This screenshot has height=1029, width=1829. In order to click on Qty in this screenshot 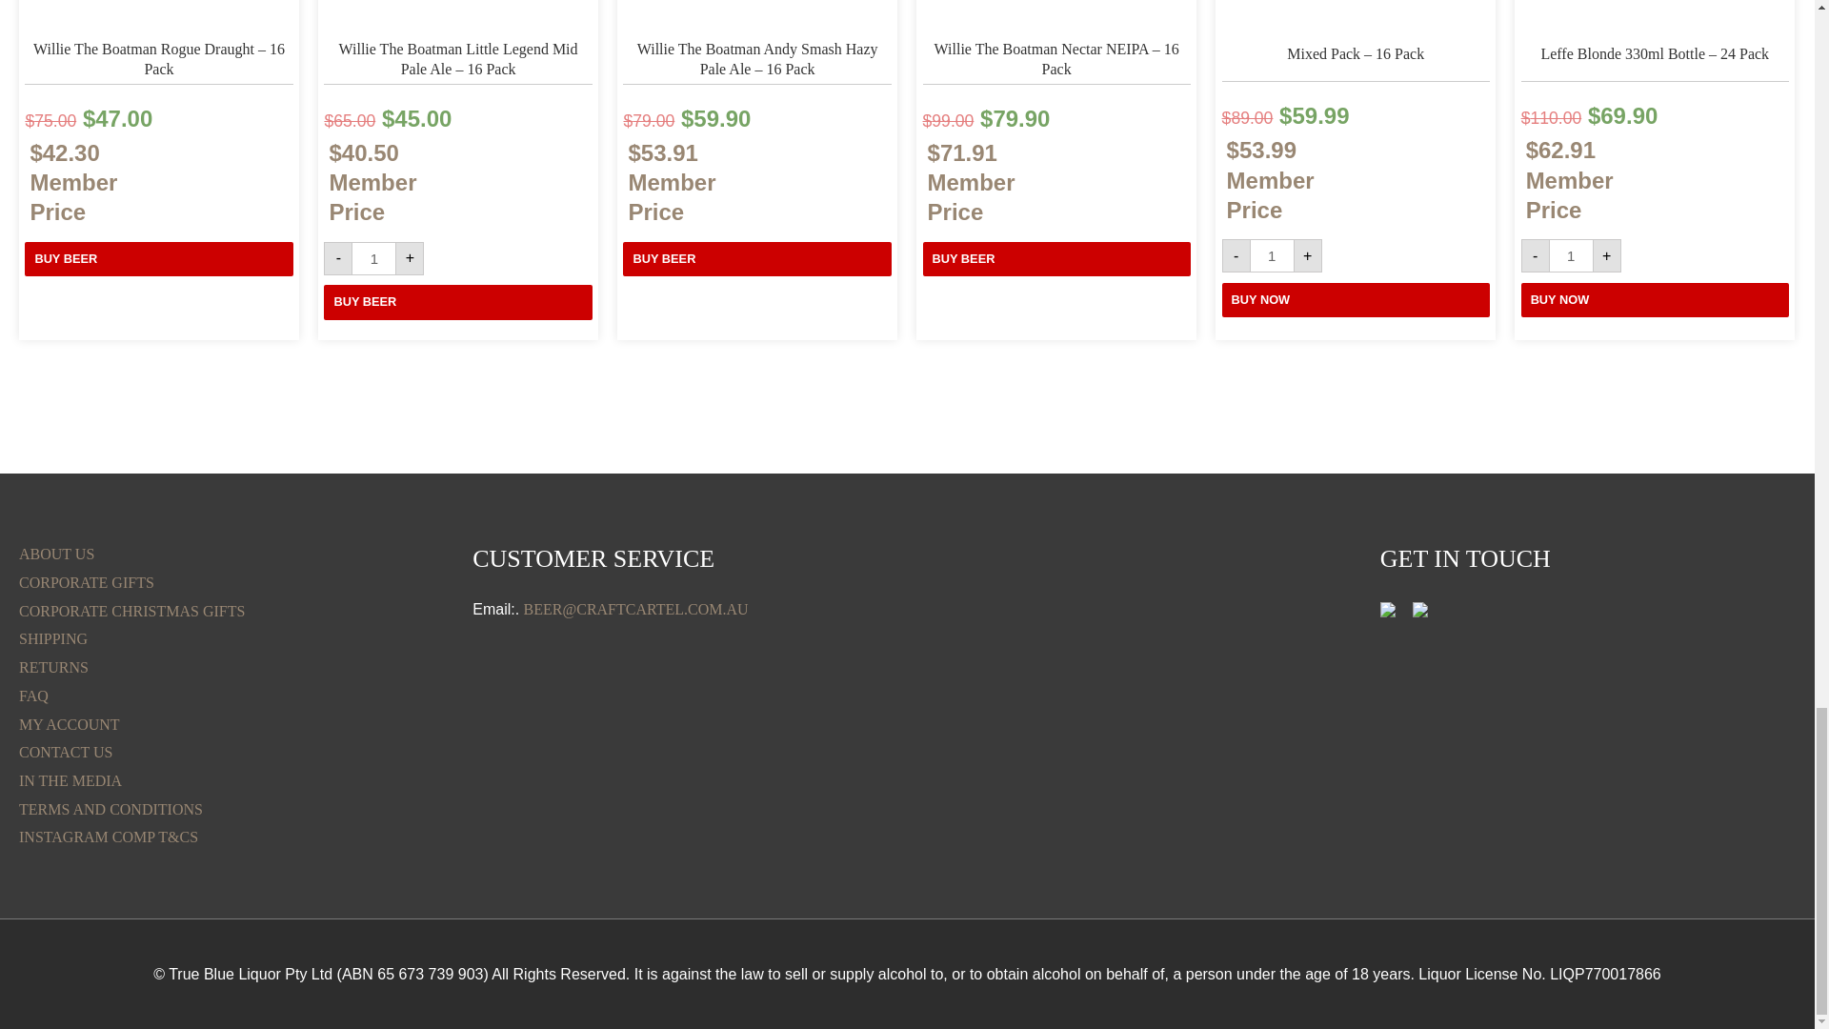, I will do `click(373, 258)`.